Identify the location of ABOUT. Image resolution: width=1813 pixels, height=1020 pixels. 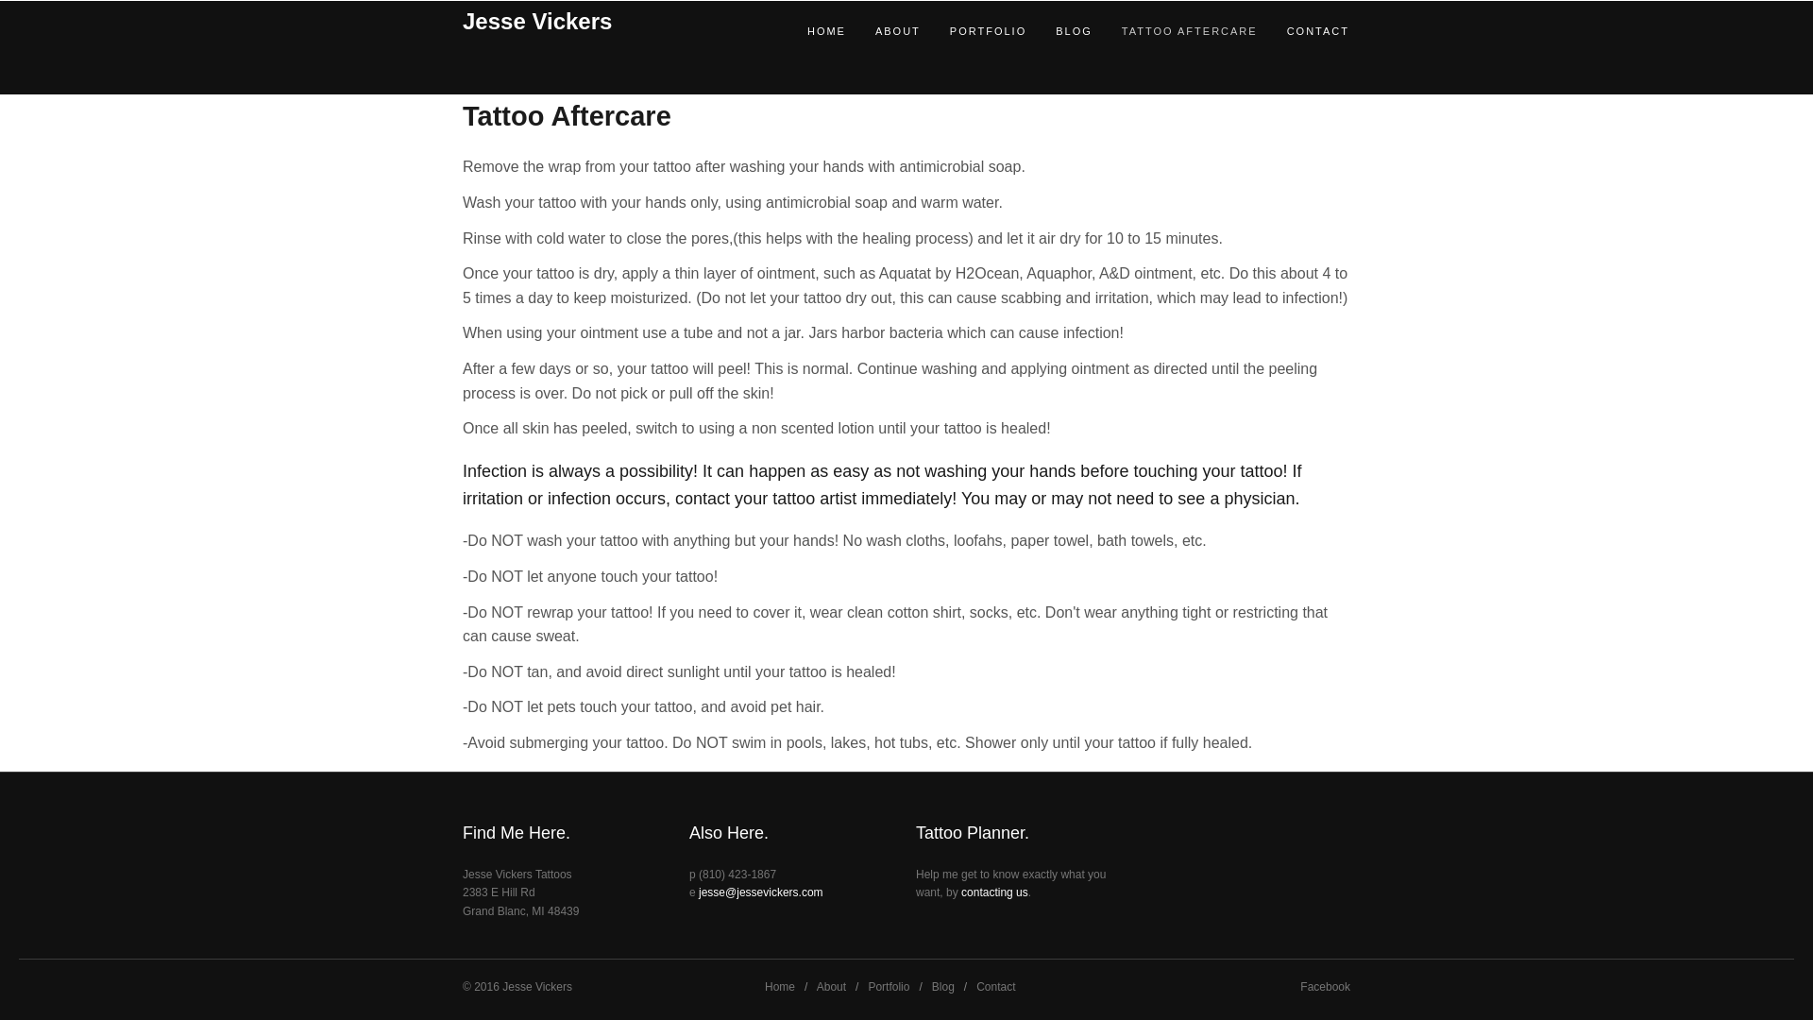
(884, 30).